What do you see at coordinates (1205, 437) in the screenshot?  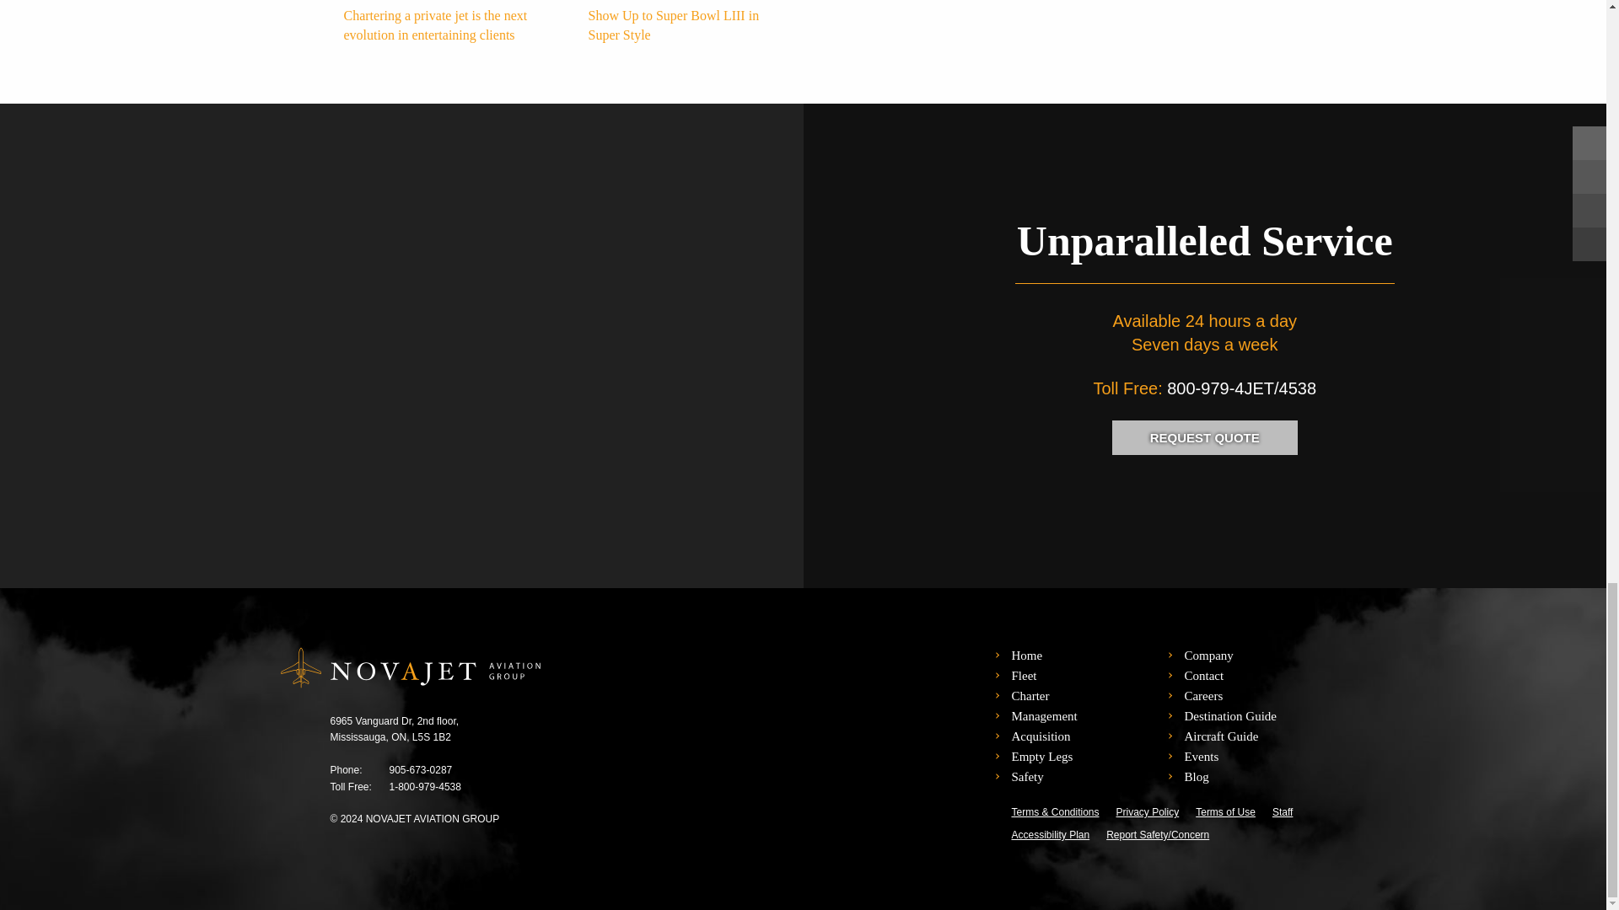 I see `REQUEST QUOTE` at bounding box center [1205, 437].